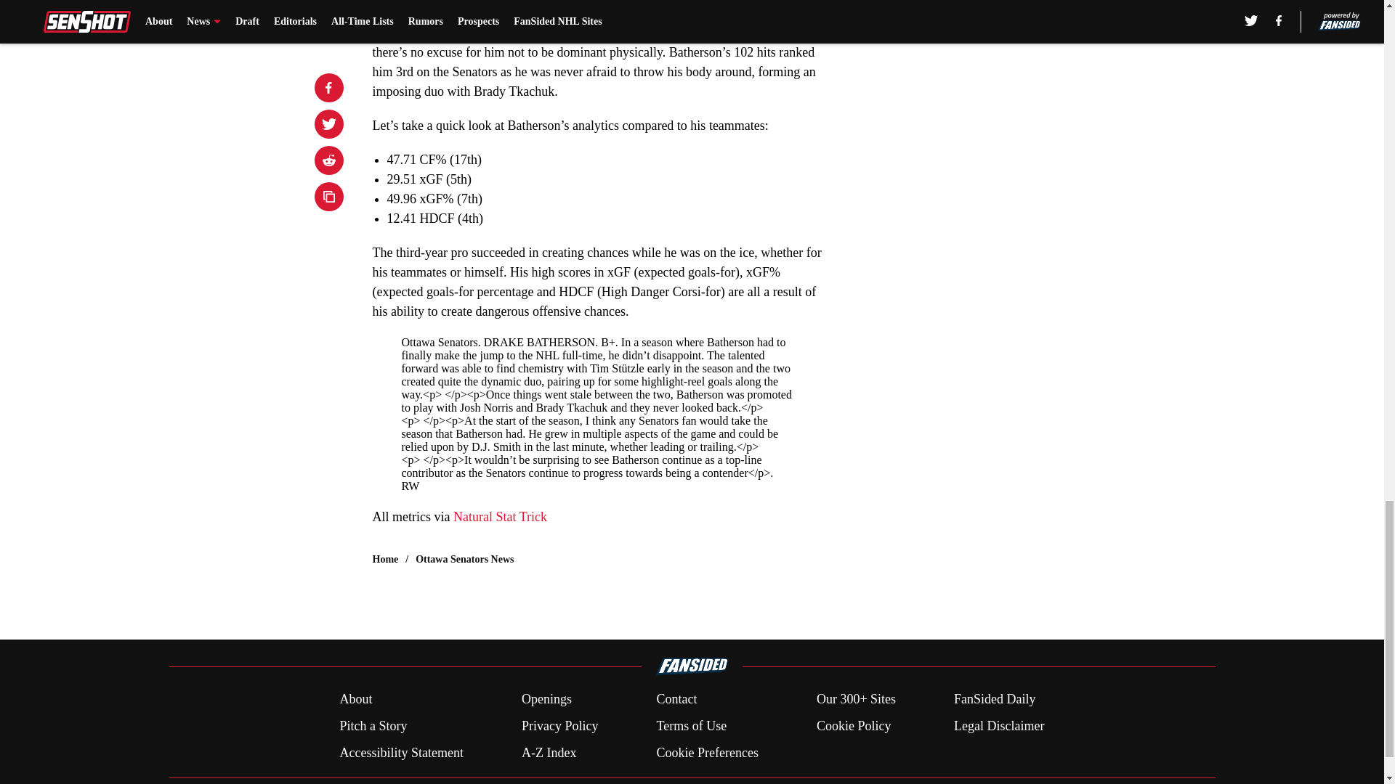 Image resolution: width=1395 pixels, height=784 pixels. I want to click on FanSided Daily, so click(995, 700).